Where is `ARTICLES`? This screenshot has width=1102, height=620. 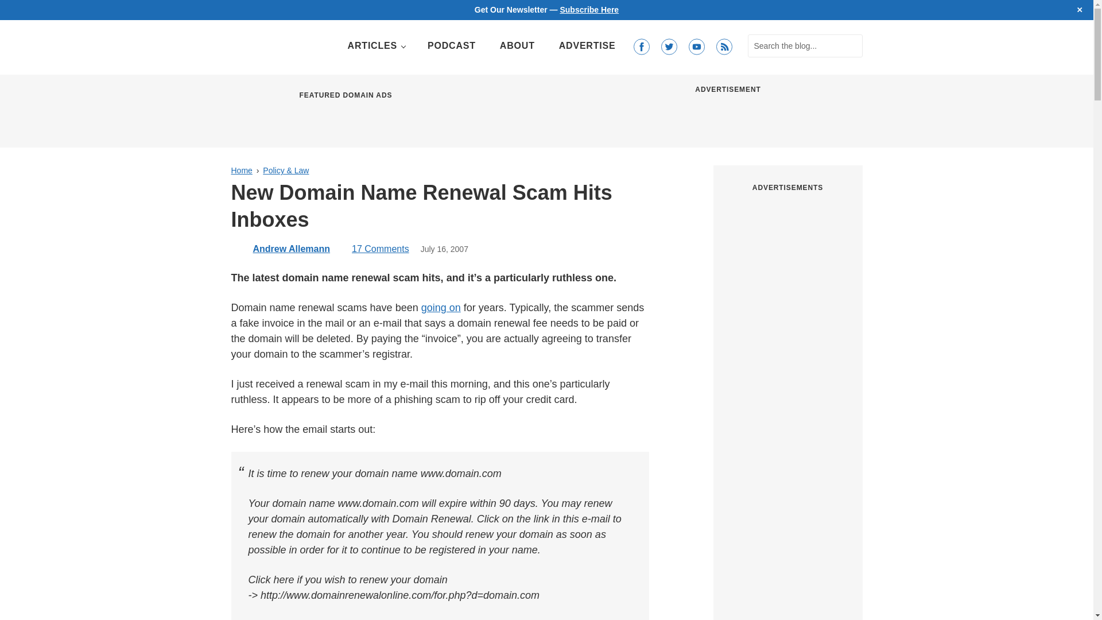 ARTICLES is located at coordinates (375, 46).